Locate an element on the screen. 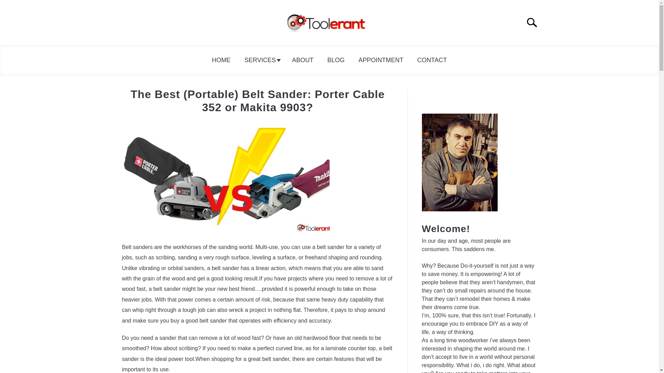 Image resolution: width=664 pixels, height=373 pixels. ABOUT is located at coordinates (302, 60).